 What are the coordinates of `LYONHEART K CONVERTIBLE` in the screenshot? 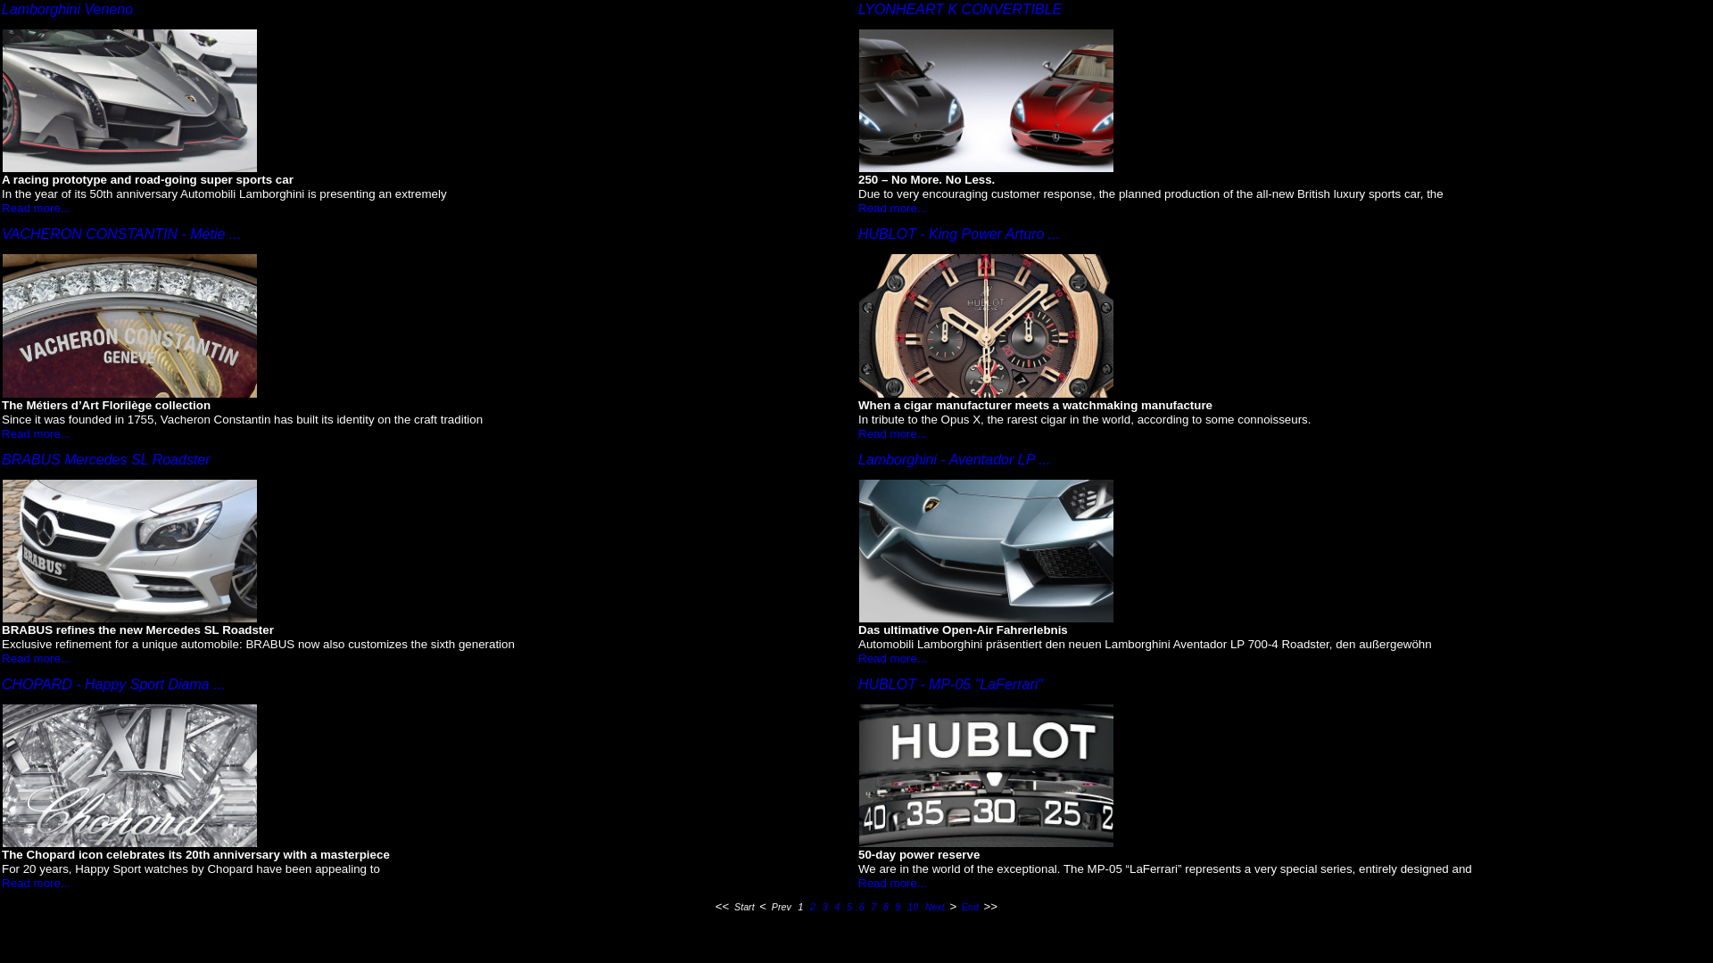 It's located at (960, 9).